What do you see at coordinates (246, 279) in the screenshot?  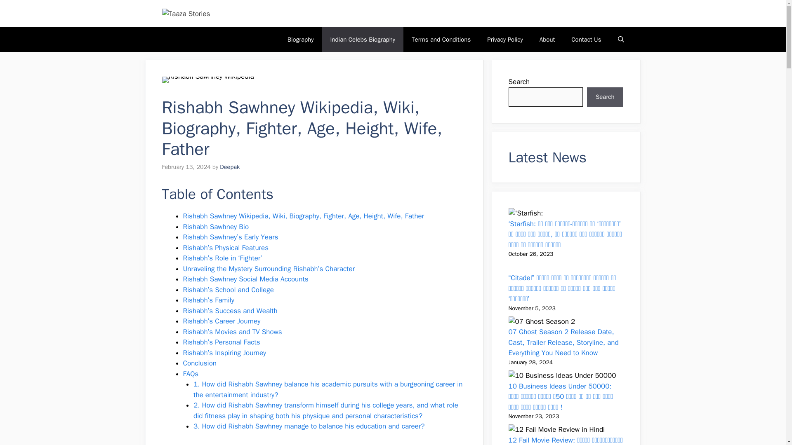 I see `Rishabh Sawhney Social Media Accounts` at bounding box center [246, 279].